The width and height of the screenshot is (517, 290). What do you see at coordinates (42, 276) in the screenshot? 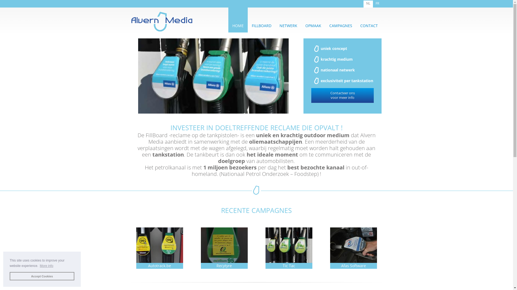
I see `Accept Cookies` at bounding box center [42, 276].